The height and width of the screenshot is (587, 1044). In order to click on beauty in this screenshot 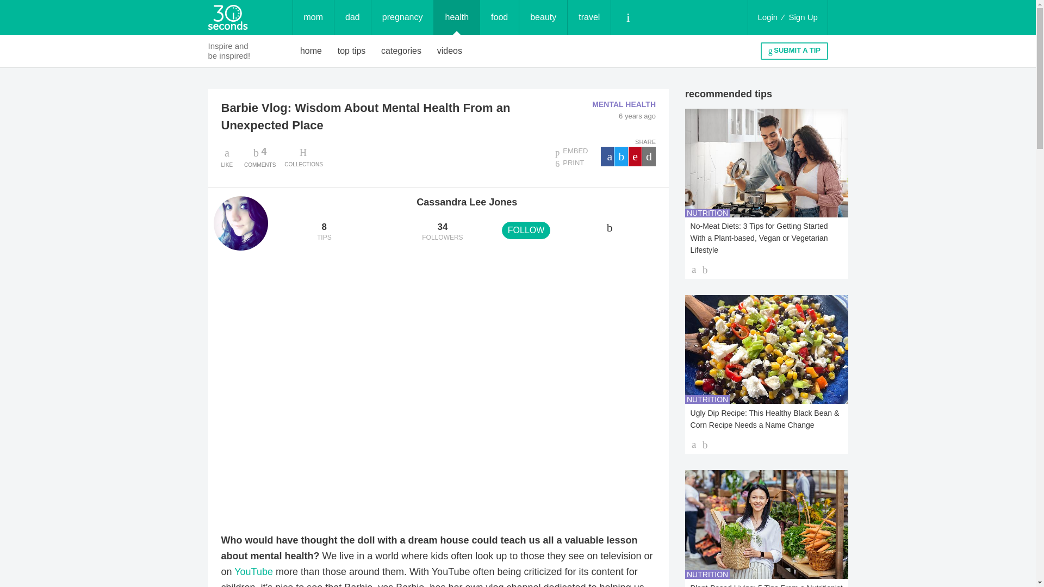, I will do `click(260, 157)`.